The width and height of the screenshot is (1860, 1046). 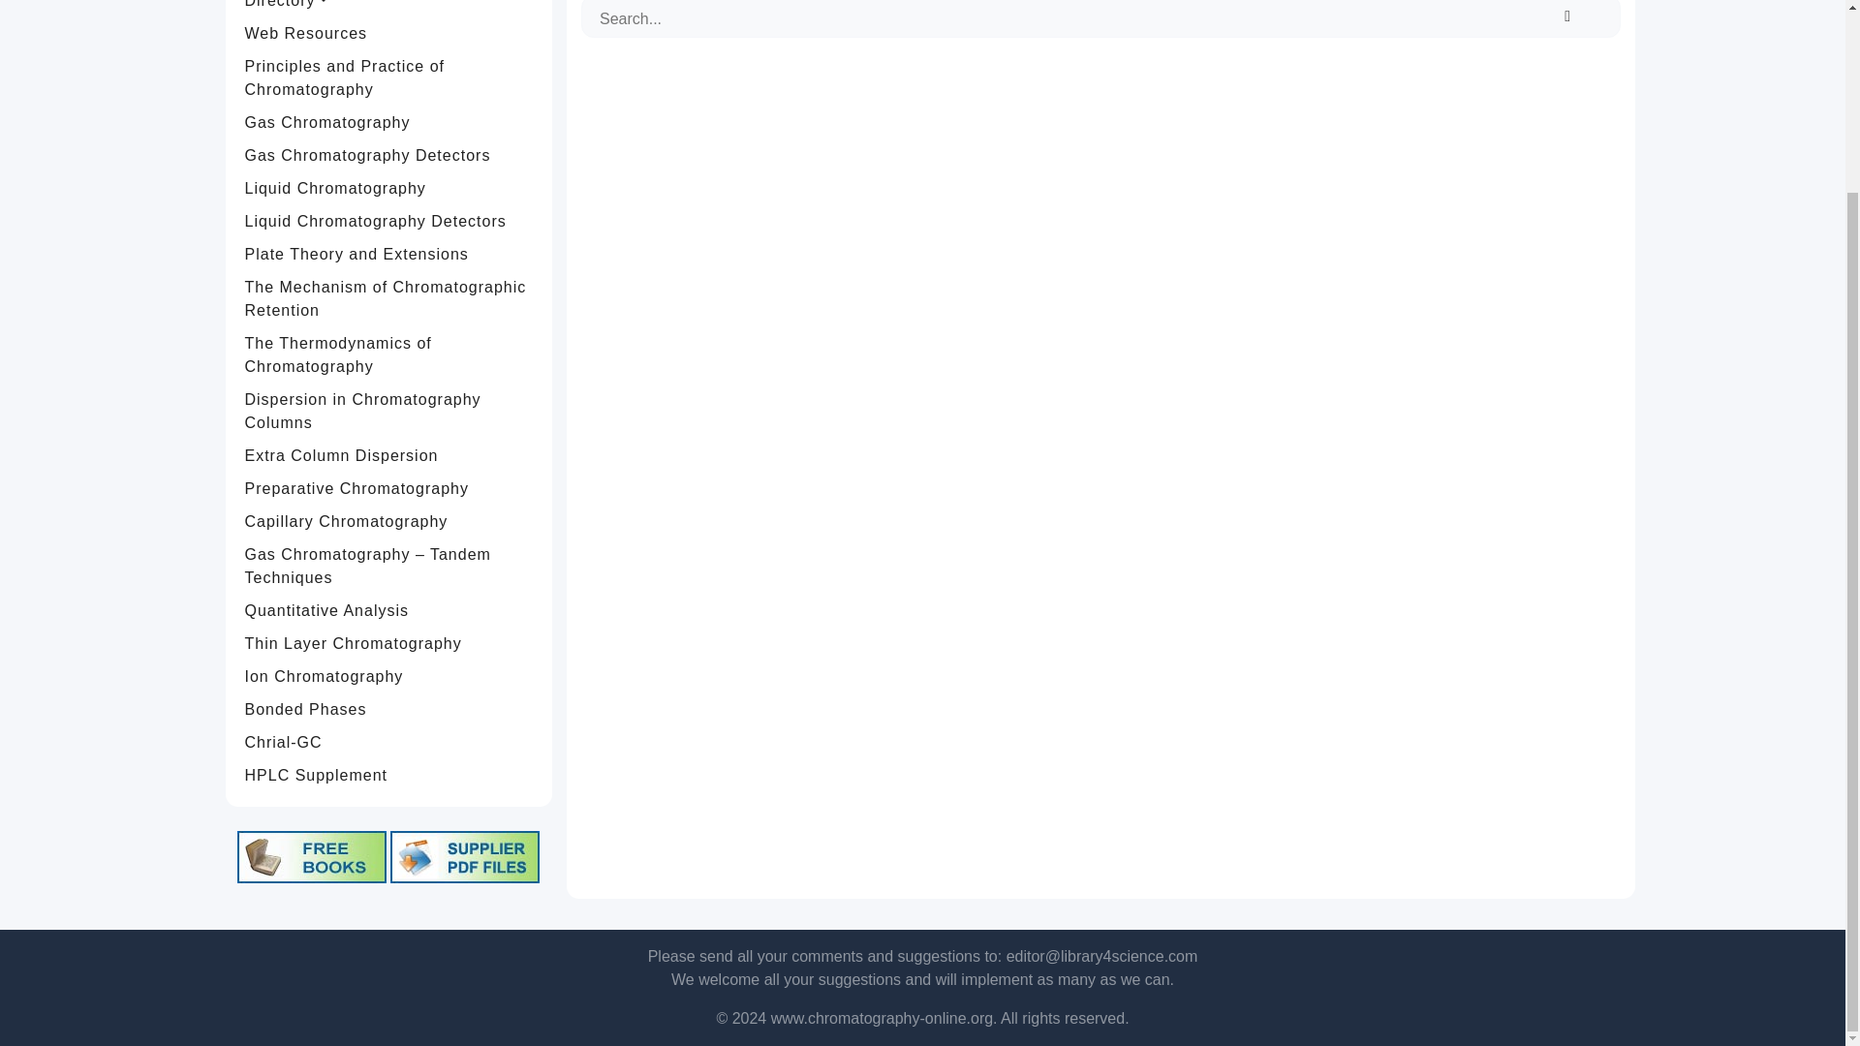 What do you see at coordinates (465, 856) in the screenshot?
I see `Free Brochures` at bounding box center [465, 856].